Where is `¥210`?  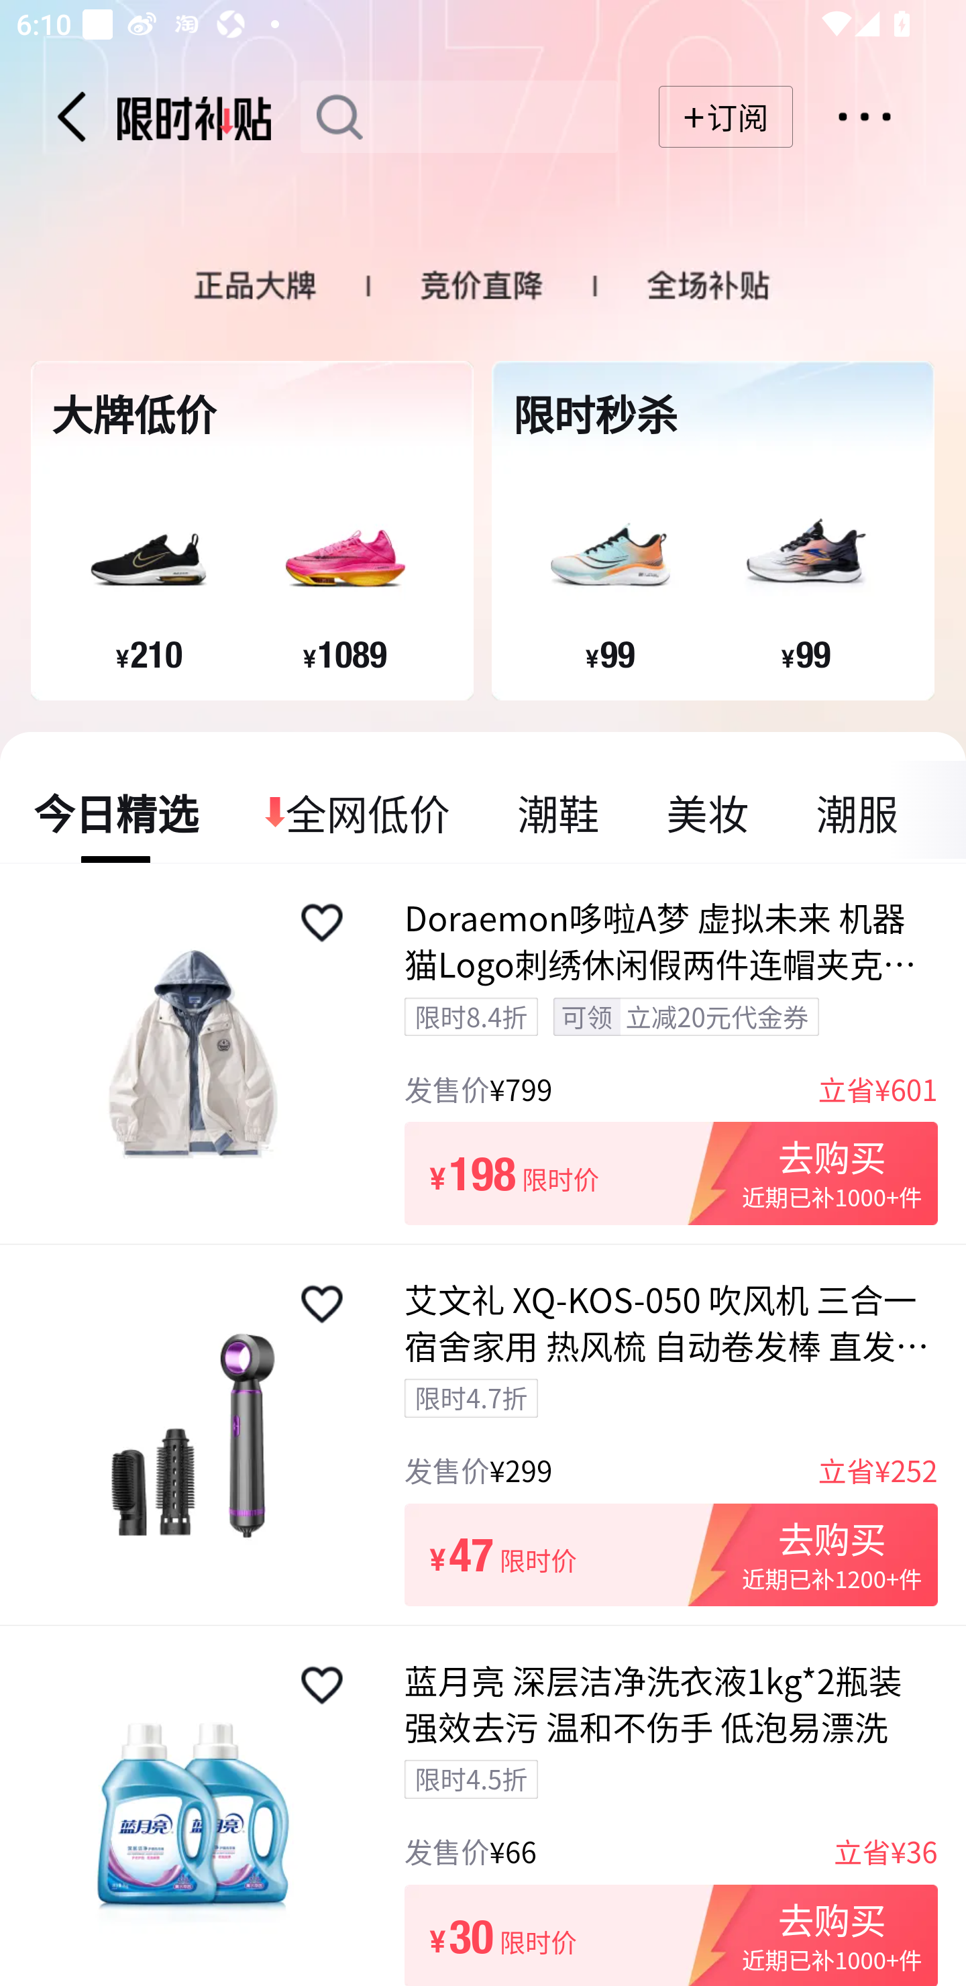
¥210 is located at coordinates (149, 654).